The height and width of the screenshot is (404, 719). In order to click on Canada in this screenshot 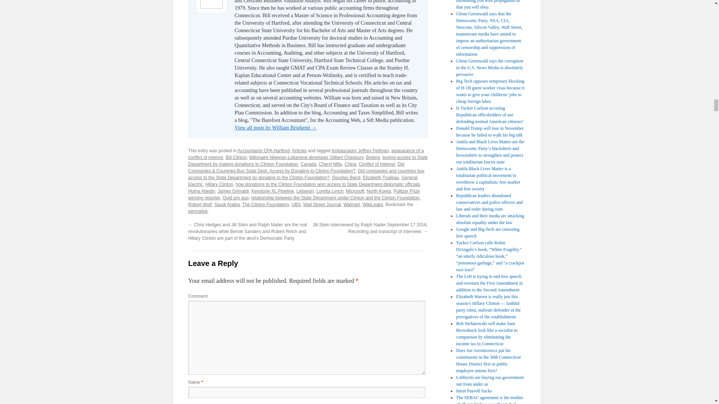, I will do `click(308, 164)`.